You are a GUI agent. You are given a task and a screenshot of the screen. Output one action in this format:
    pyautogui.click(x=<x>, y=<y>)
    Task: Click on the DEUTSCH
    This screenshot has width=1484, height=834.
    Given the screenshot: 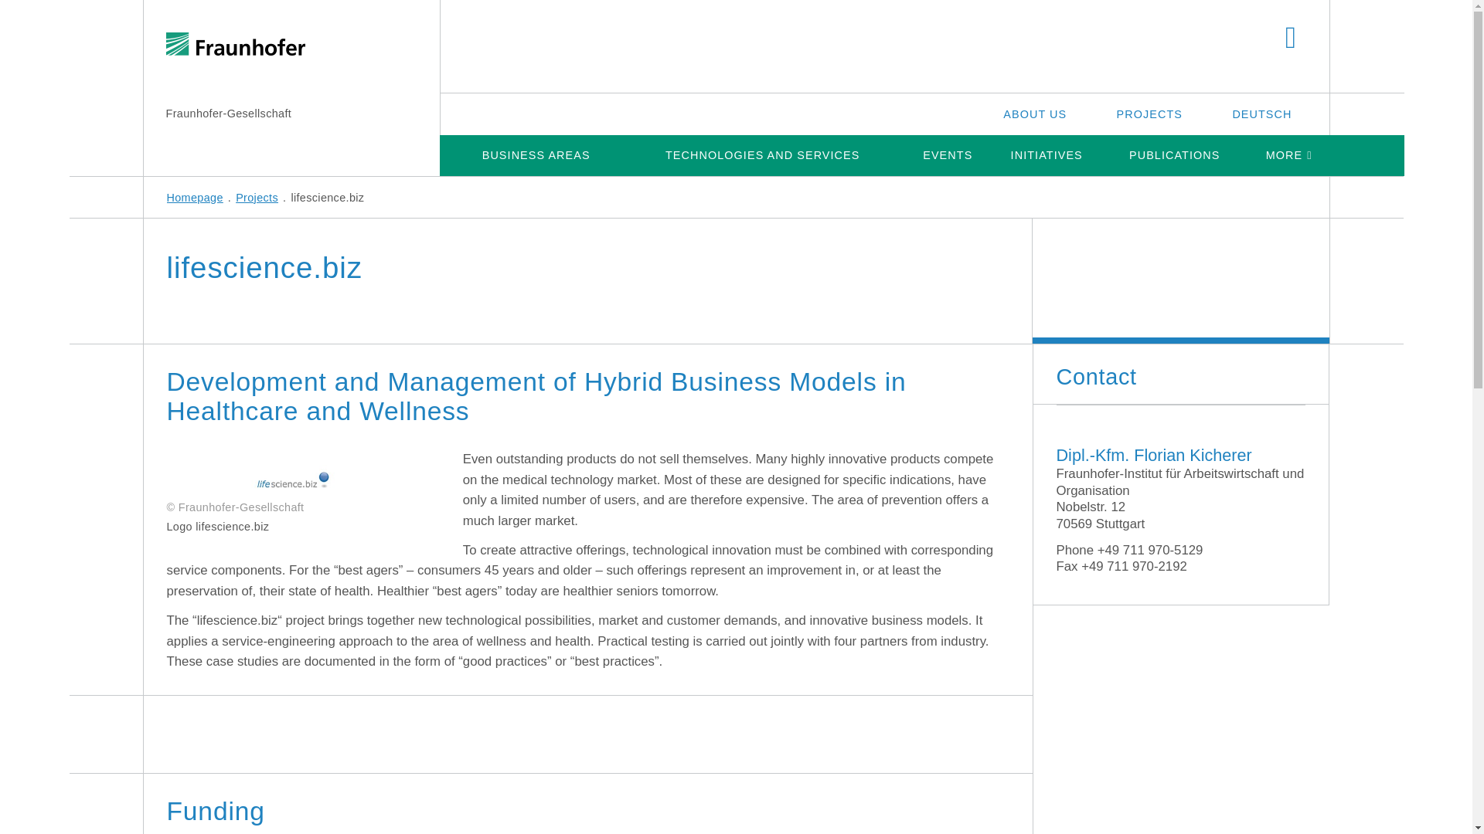 What is the action you would take?
    pyautogui.click(x=1261, y=114)
    